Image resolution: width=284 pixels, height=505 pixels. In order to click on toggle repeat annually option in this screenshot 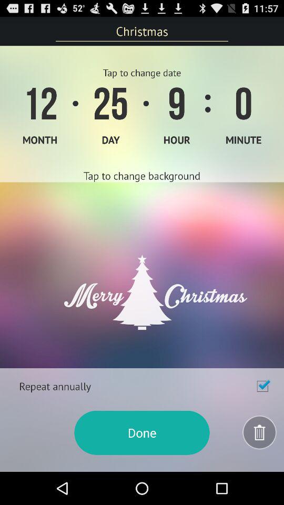, I will do `click(262, 386)`.